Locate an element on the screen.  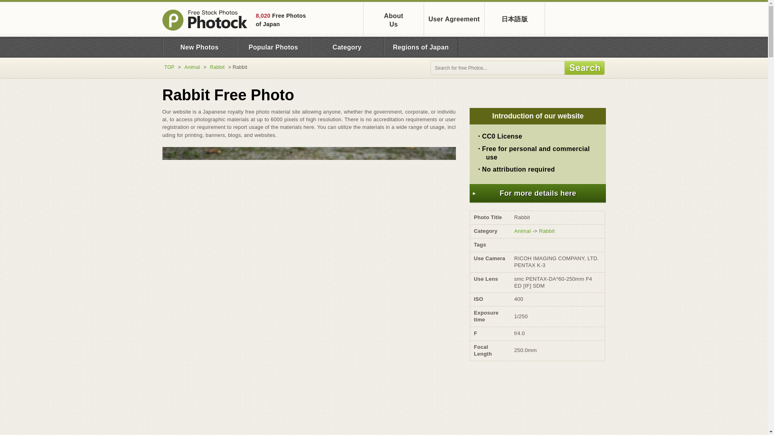
Regions of Japan is located at coordinates (200, 47).